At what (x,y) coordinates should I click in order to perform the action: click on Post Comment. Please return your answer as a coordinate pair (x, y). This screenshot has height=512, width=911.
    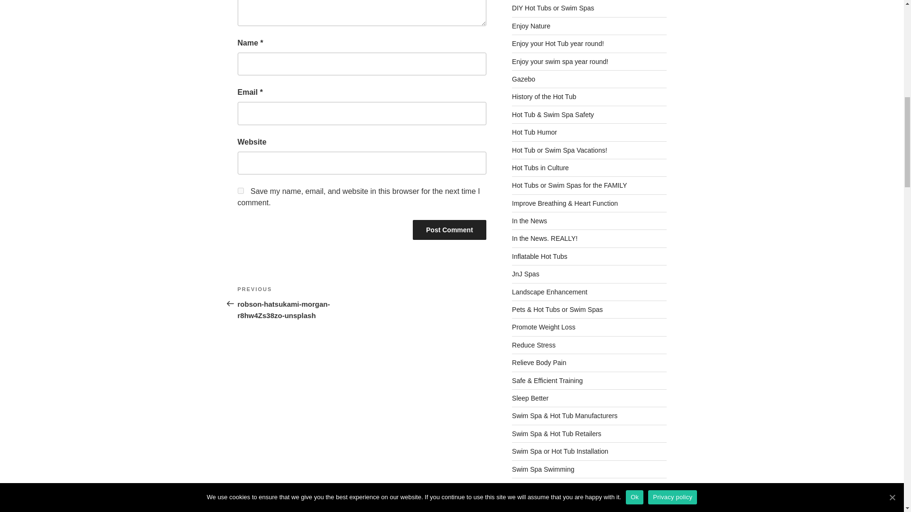
    Looking at the image, I should click on (449, 230).